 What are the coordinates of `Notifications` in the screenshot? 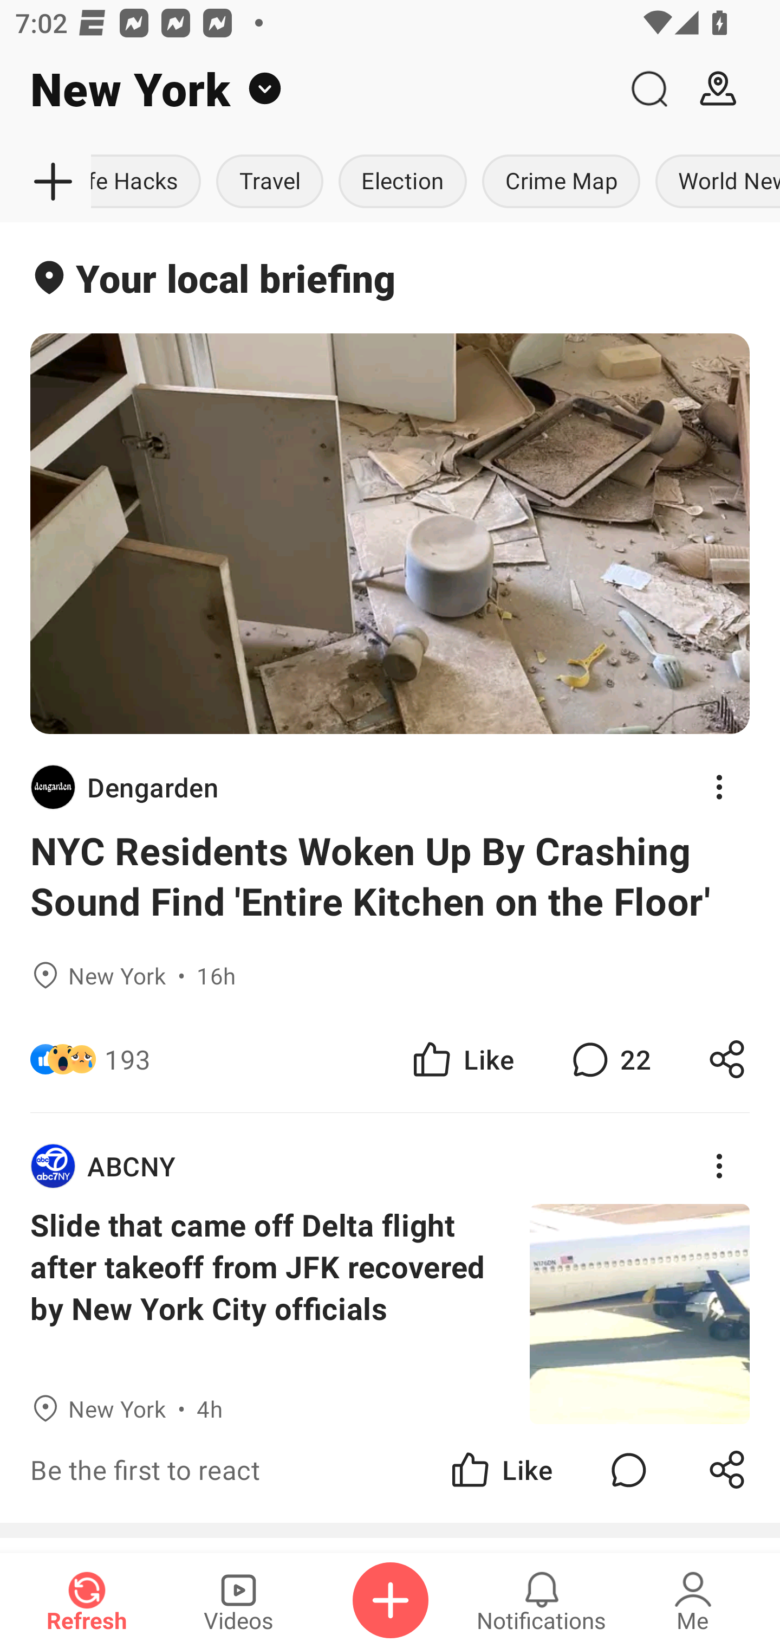 It's located at (542, 1600).